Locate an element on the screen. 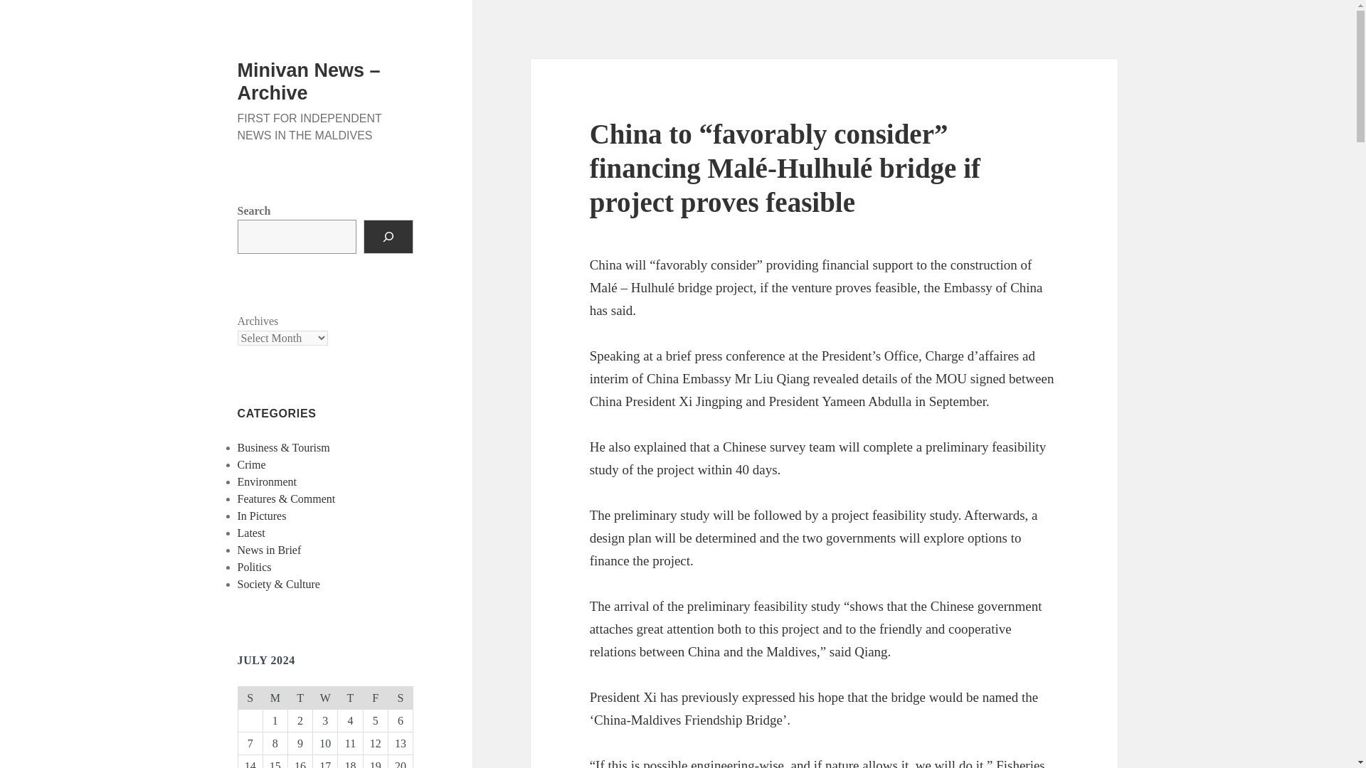  Saturday is located at coordinates (400, 697).